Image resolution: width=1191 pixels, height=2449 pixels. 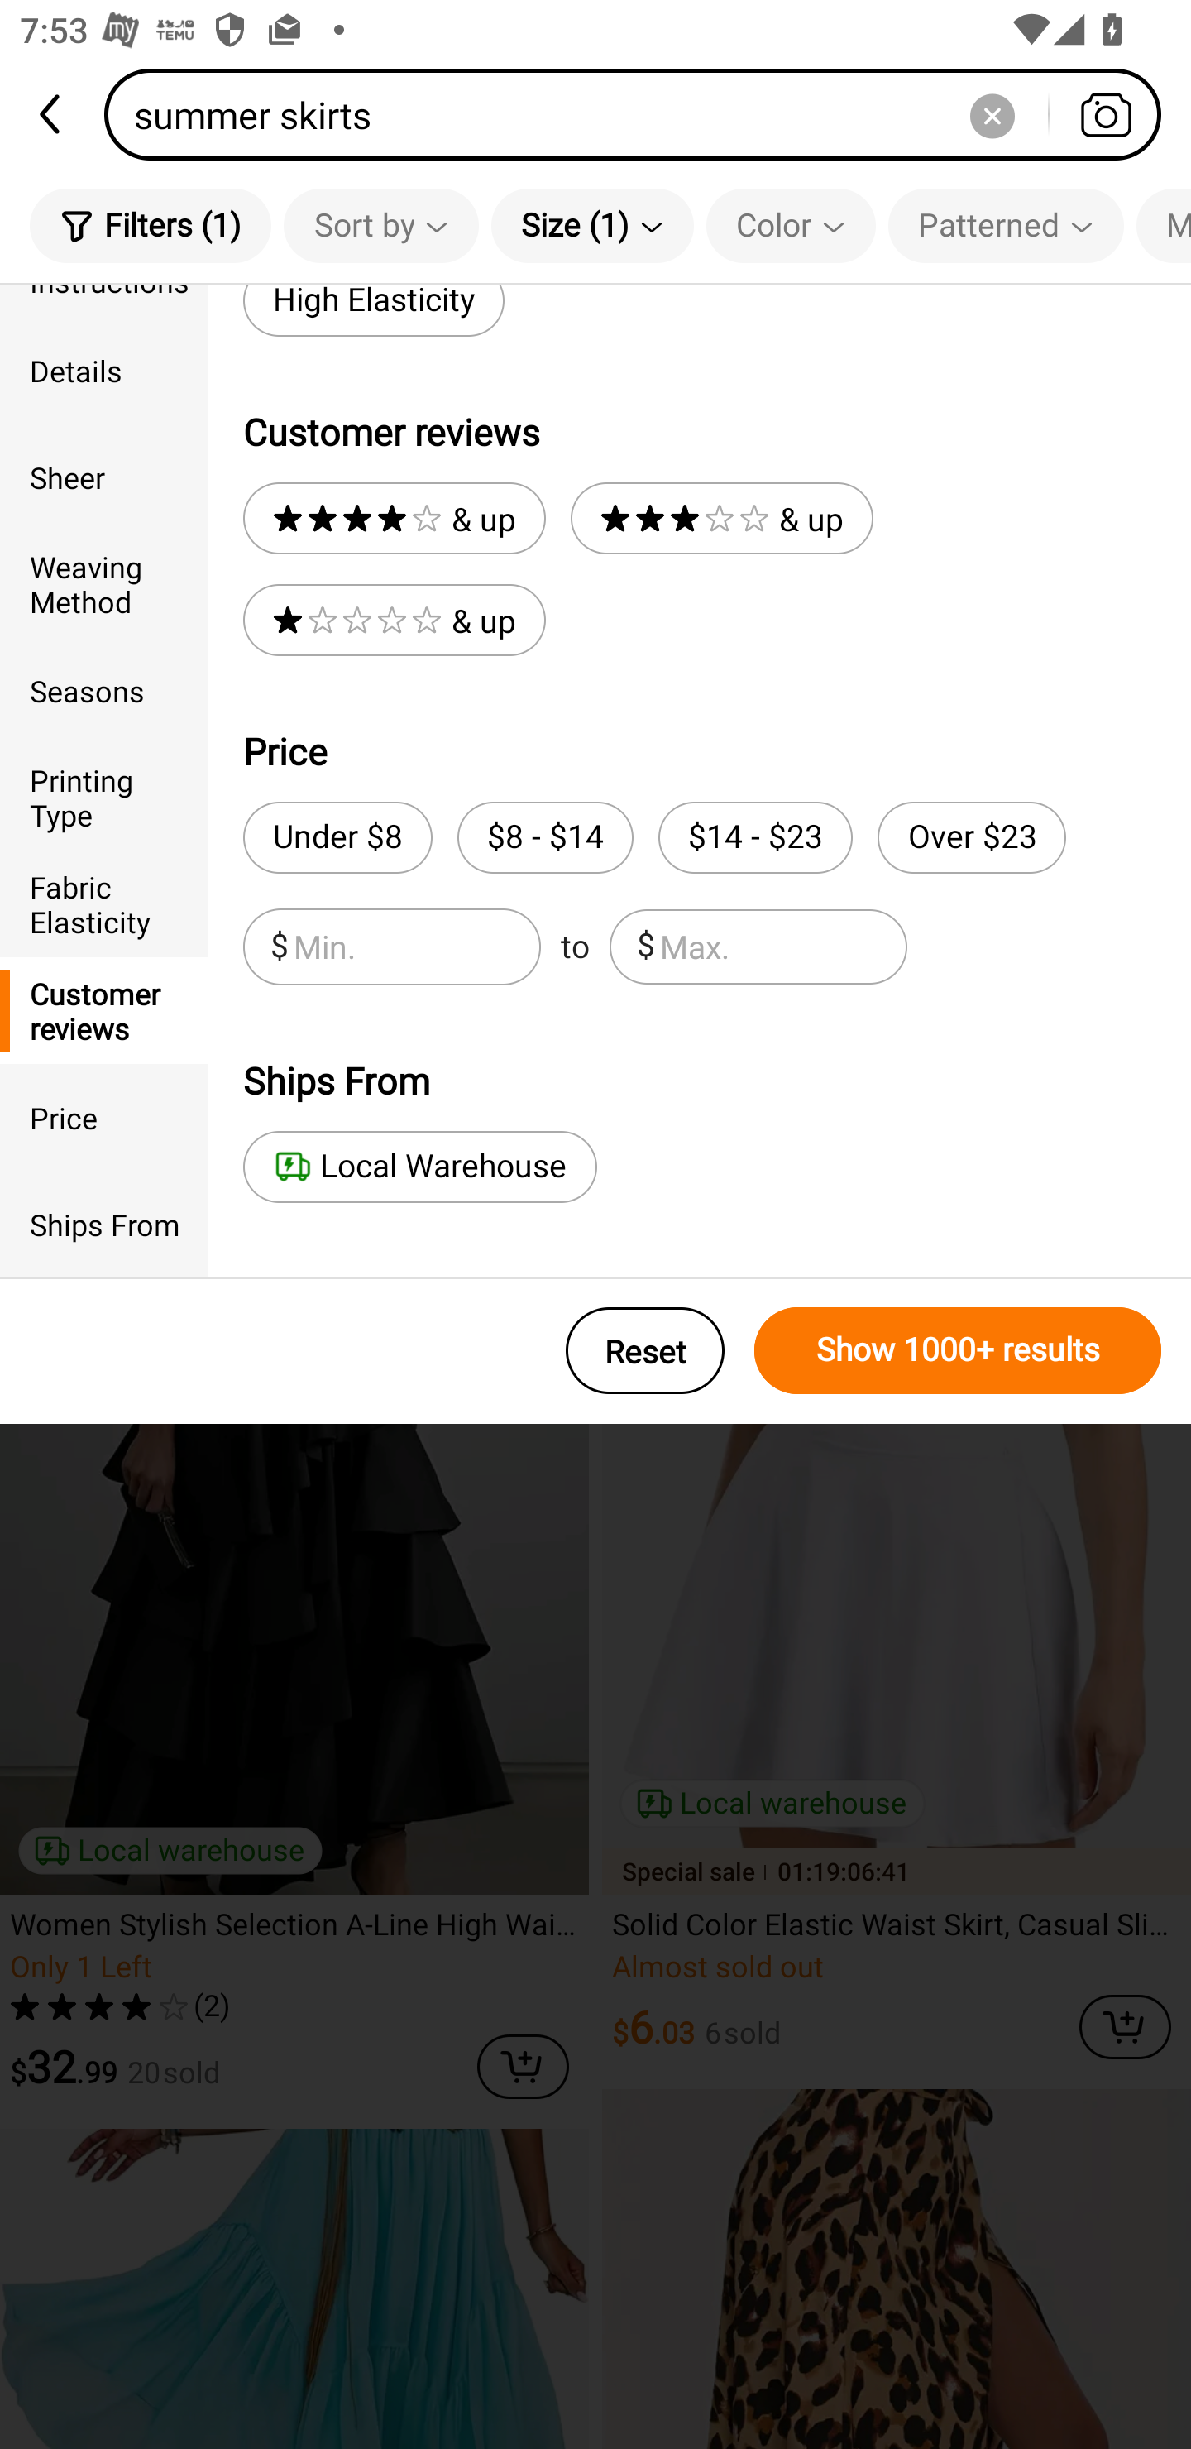 I want to click on Reset, so click(x=645, y=1350).